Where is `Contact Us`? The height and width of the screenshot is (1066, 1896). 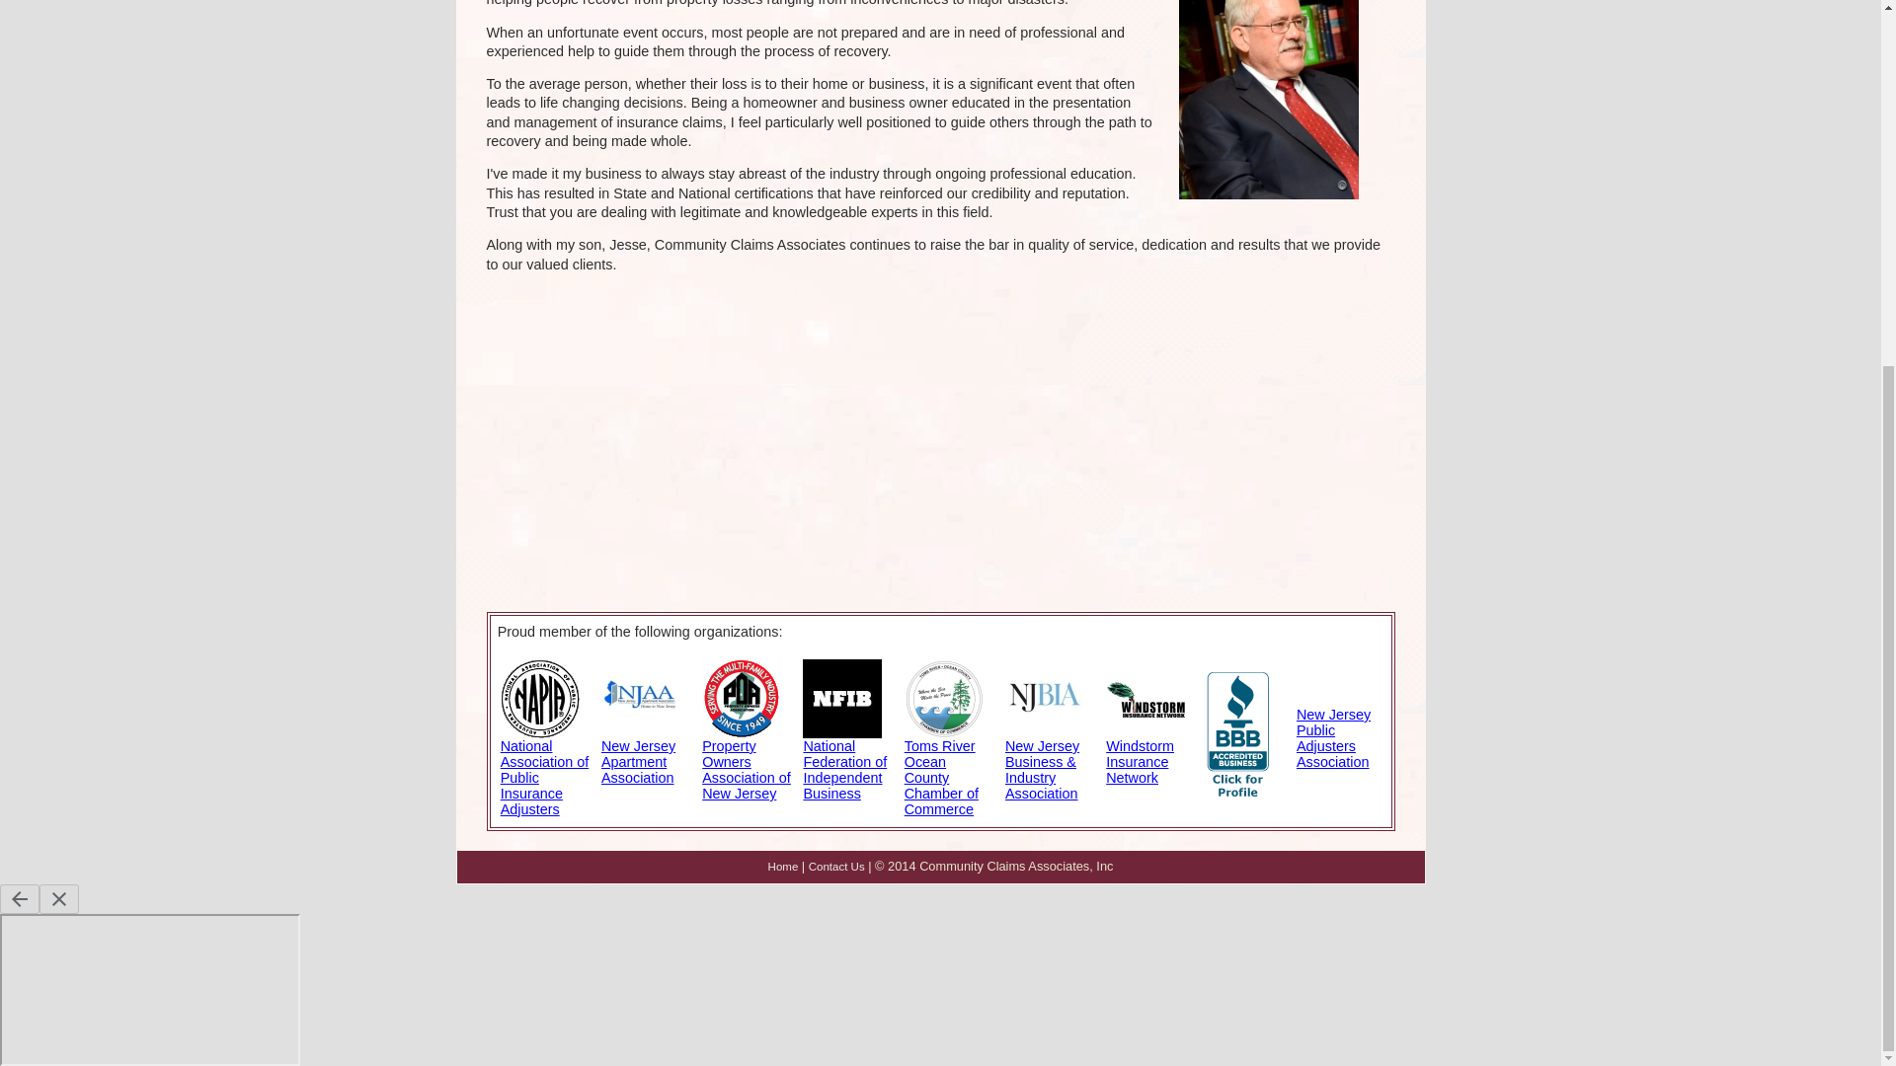
Contact Us is located at coordinates (836, 867).